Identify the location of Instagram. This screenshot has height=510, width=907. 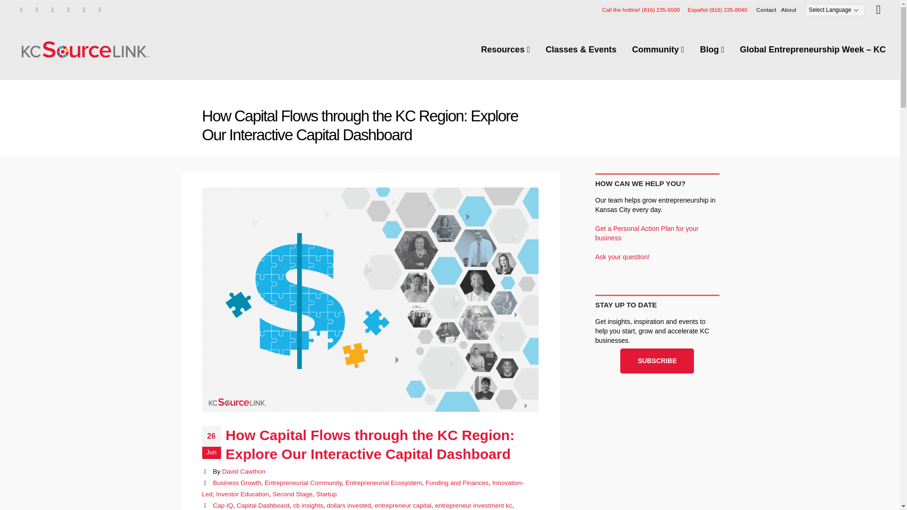
(84, 9).